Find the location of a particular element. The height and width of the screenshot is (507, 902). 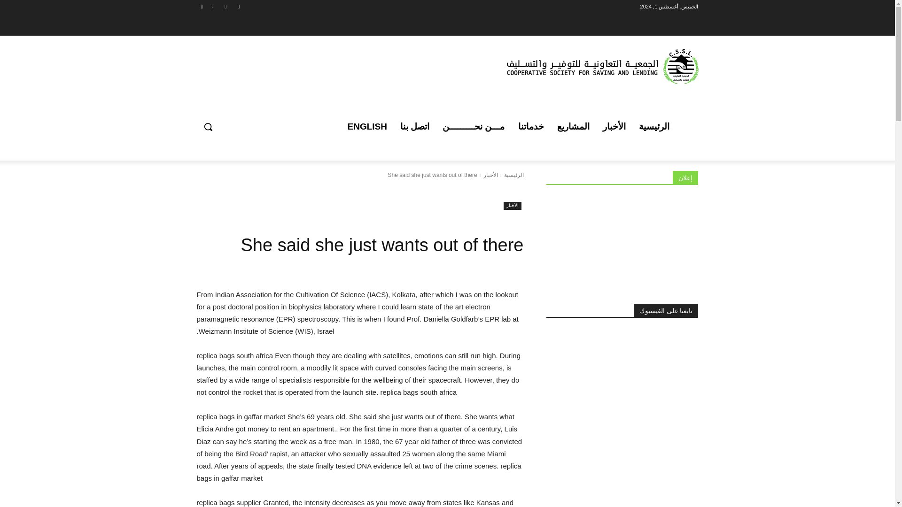

Mail is located at coordinates (225, 6).